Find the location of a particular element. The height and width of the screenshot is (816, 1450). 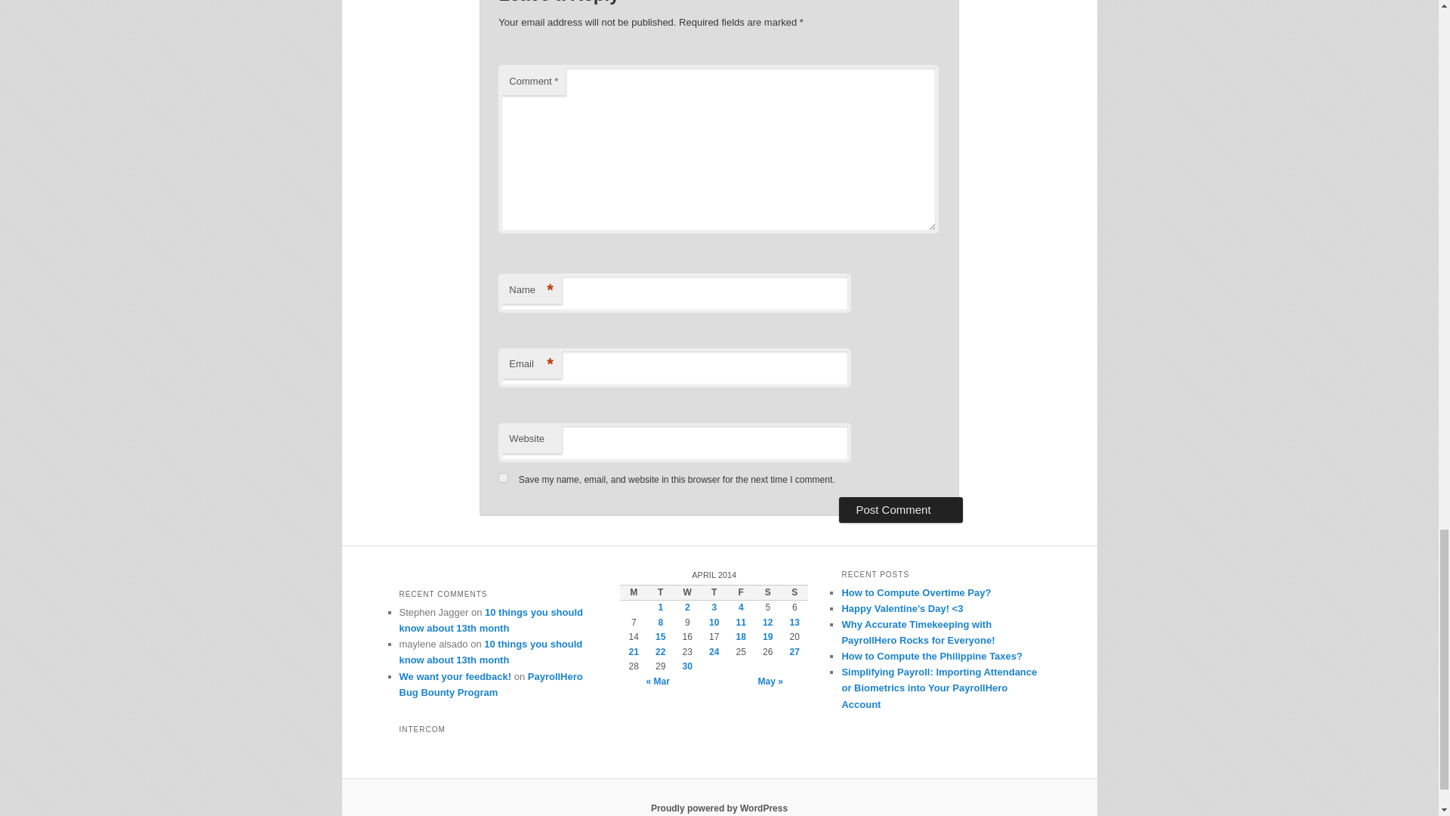

We want your feedback! is located at coordinates (455, 675).